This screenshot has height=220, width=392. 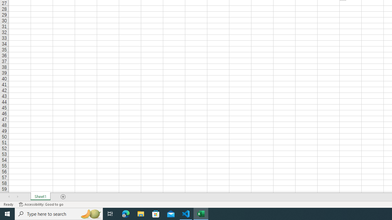 What do you see at coordinates (17, 197) in the screenshot?
I see `Scroll Right` at bounding box center [17, 197].